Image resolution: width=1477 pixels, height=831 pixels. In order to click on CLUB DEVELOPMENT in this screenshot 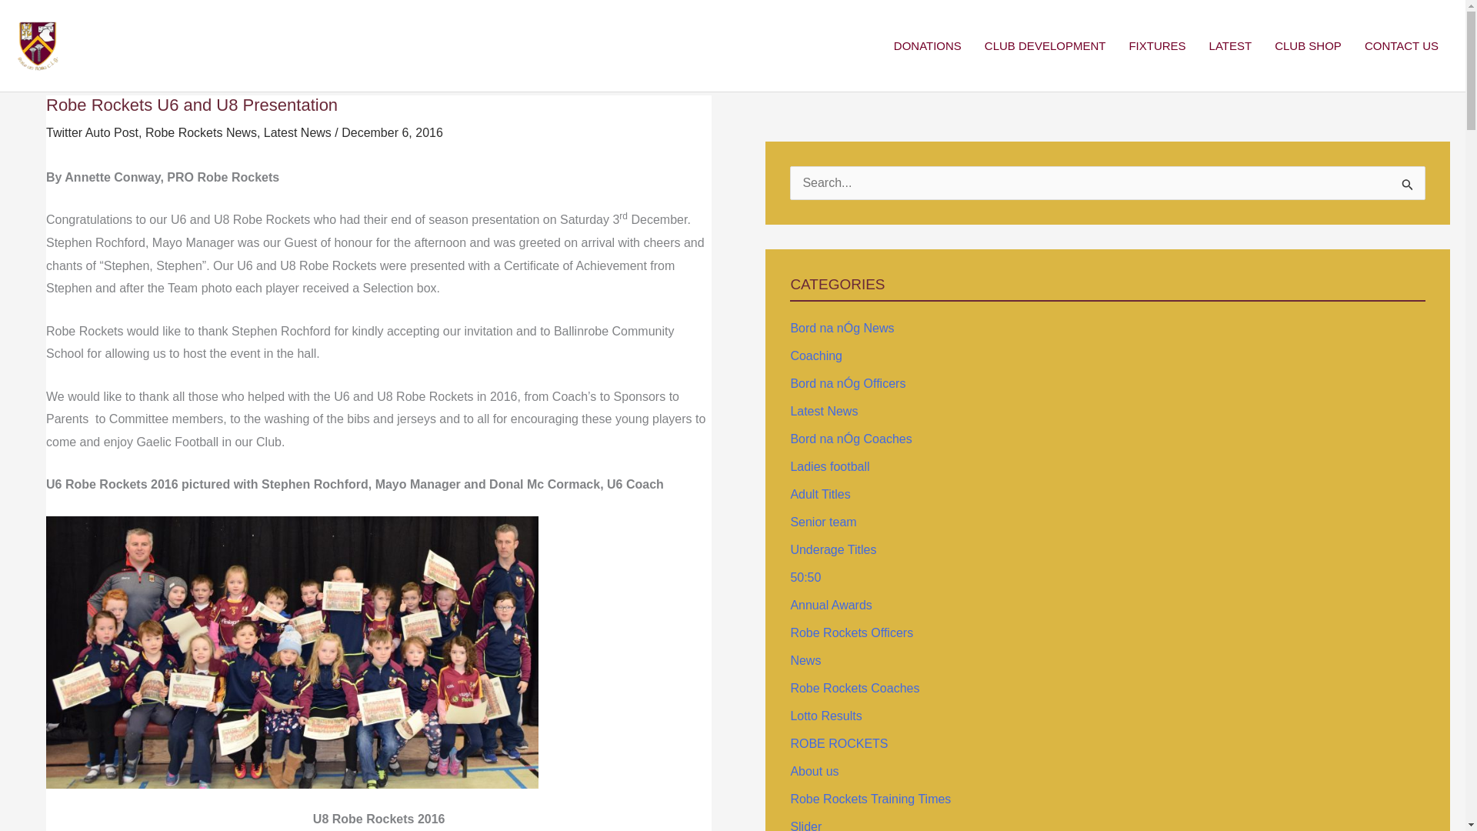, I will do `click(1045, 46)`.